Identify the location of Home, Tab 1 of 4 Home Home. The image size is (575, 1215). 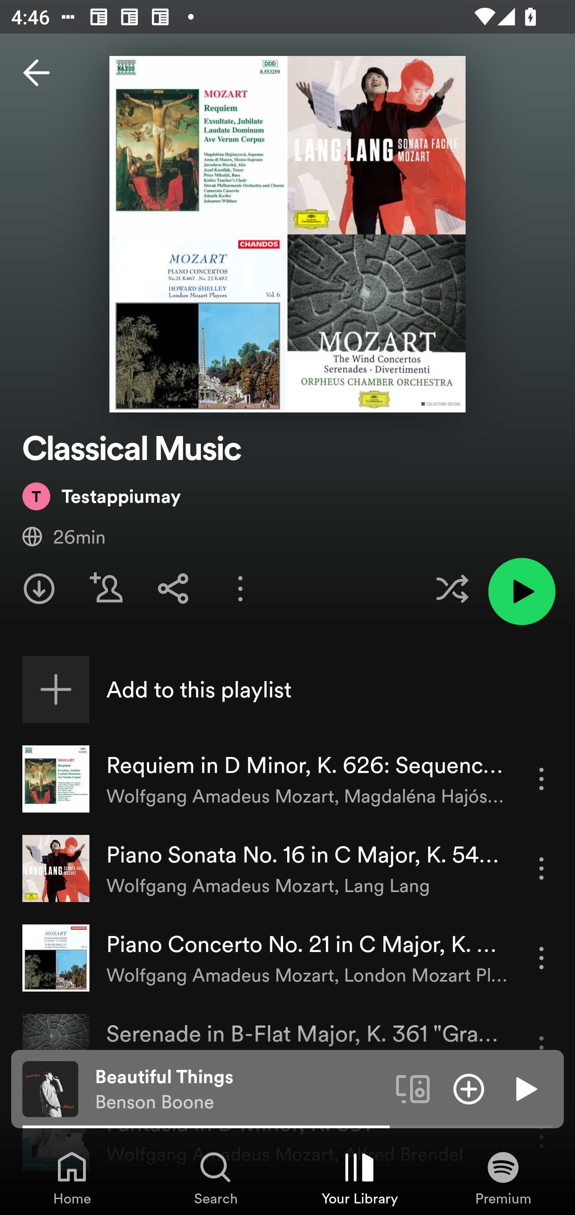
(72, 1177).